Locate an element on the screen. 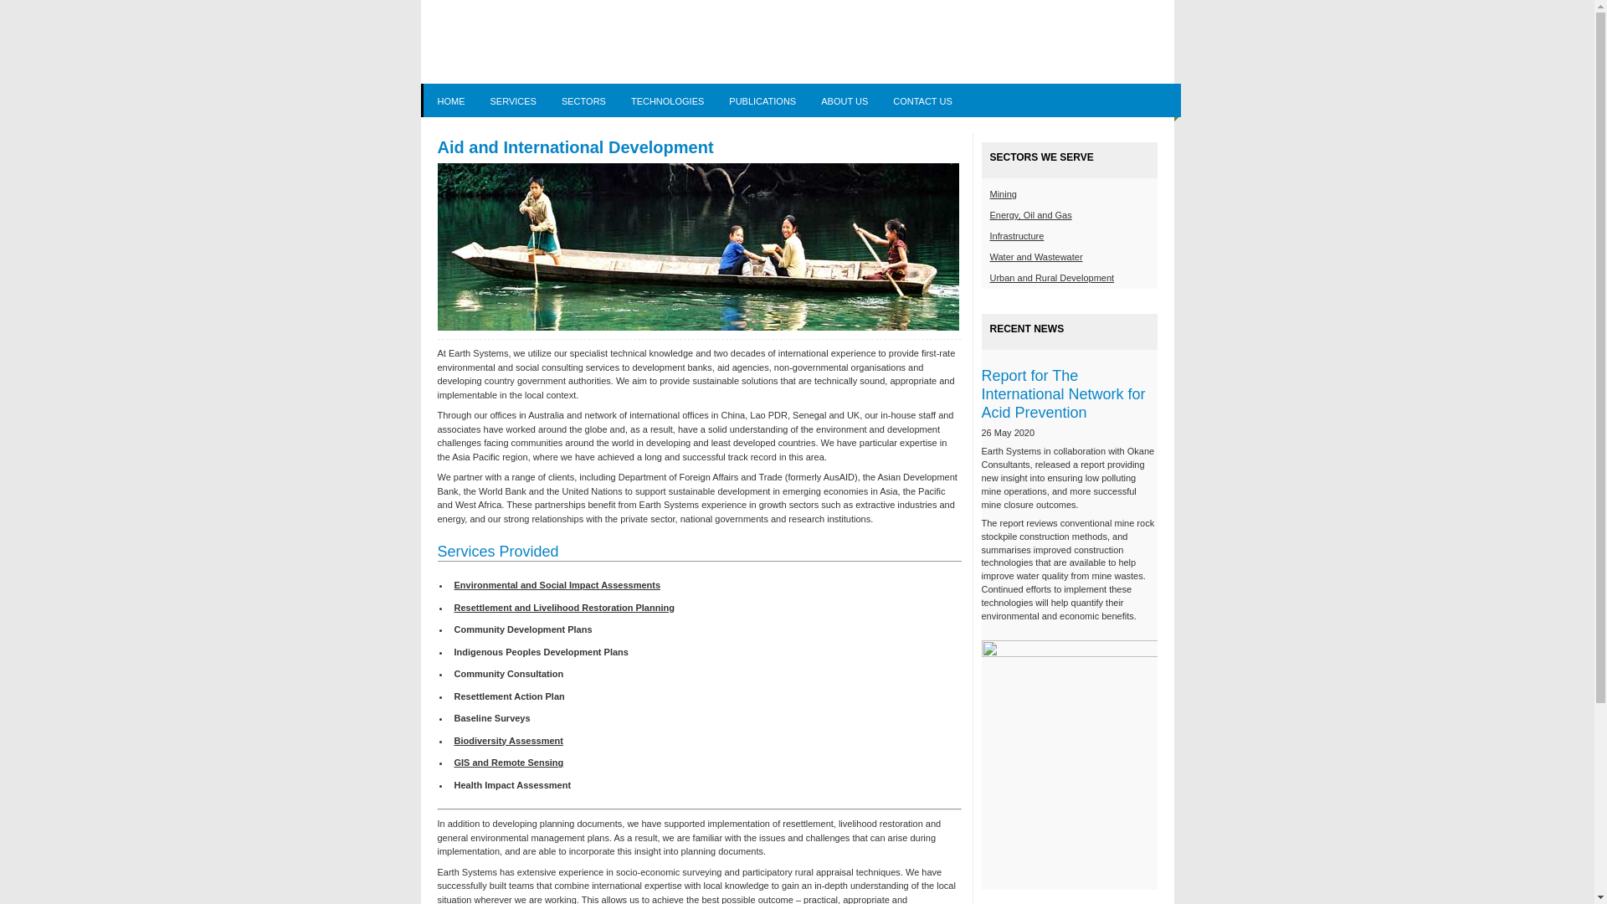 This screenshot has width=1607, height=904. Mining is located at coordinates (1003, 194).